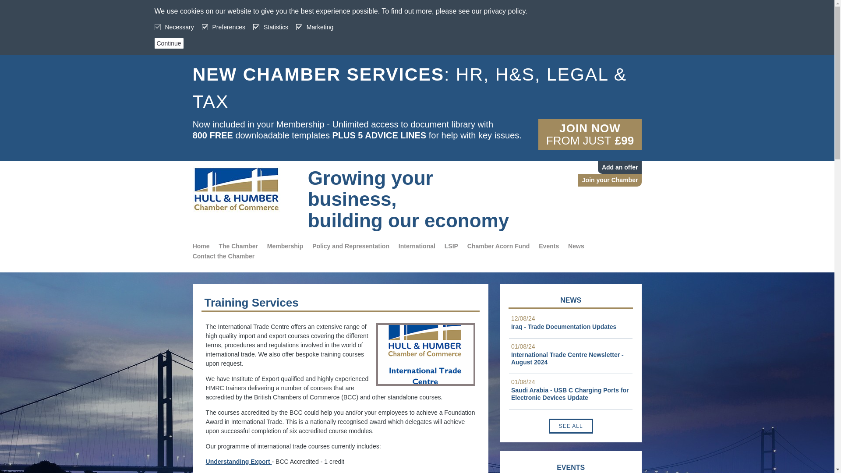 The height and width of the screenshot is (473, 841). Describe the element at coordinates (244, 190) in the screenshot. I see `Hull and Humber Chamber of Commerce` at that location.